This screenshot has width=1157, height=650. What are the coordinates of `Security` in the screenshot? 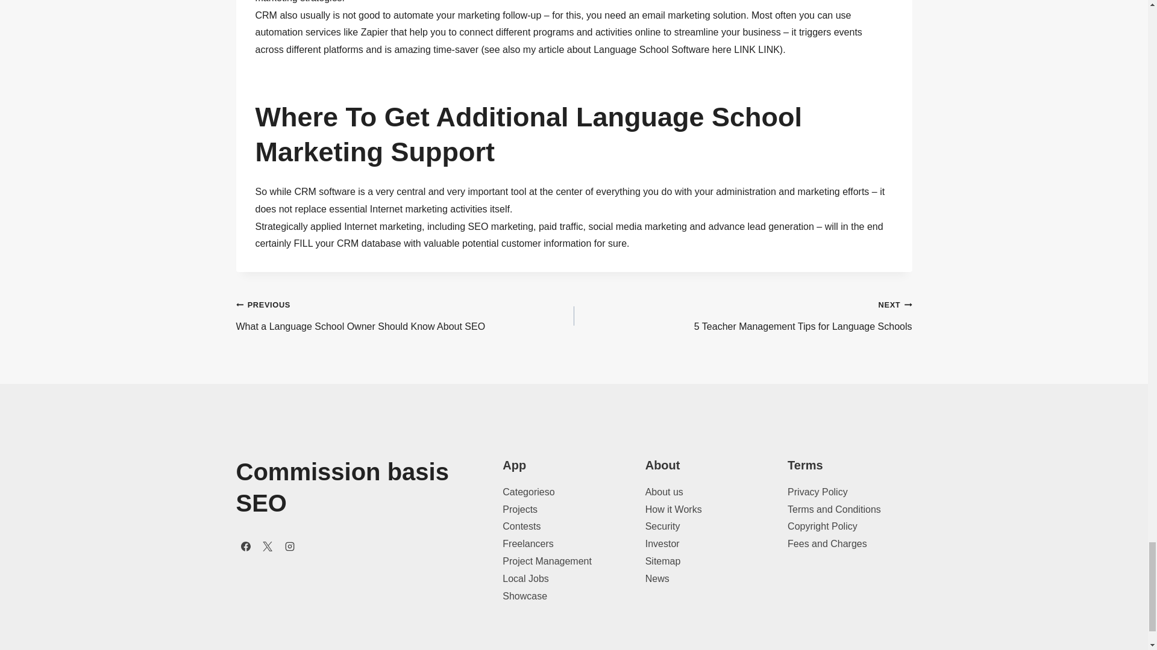 It's located at (528, 492).